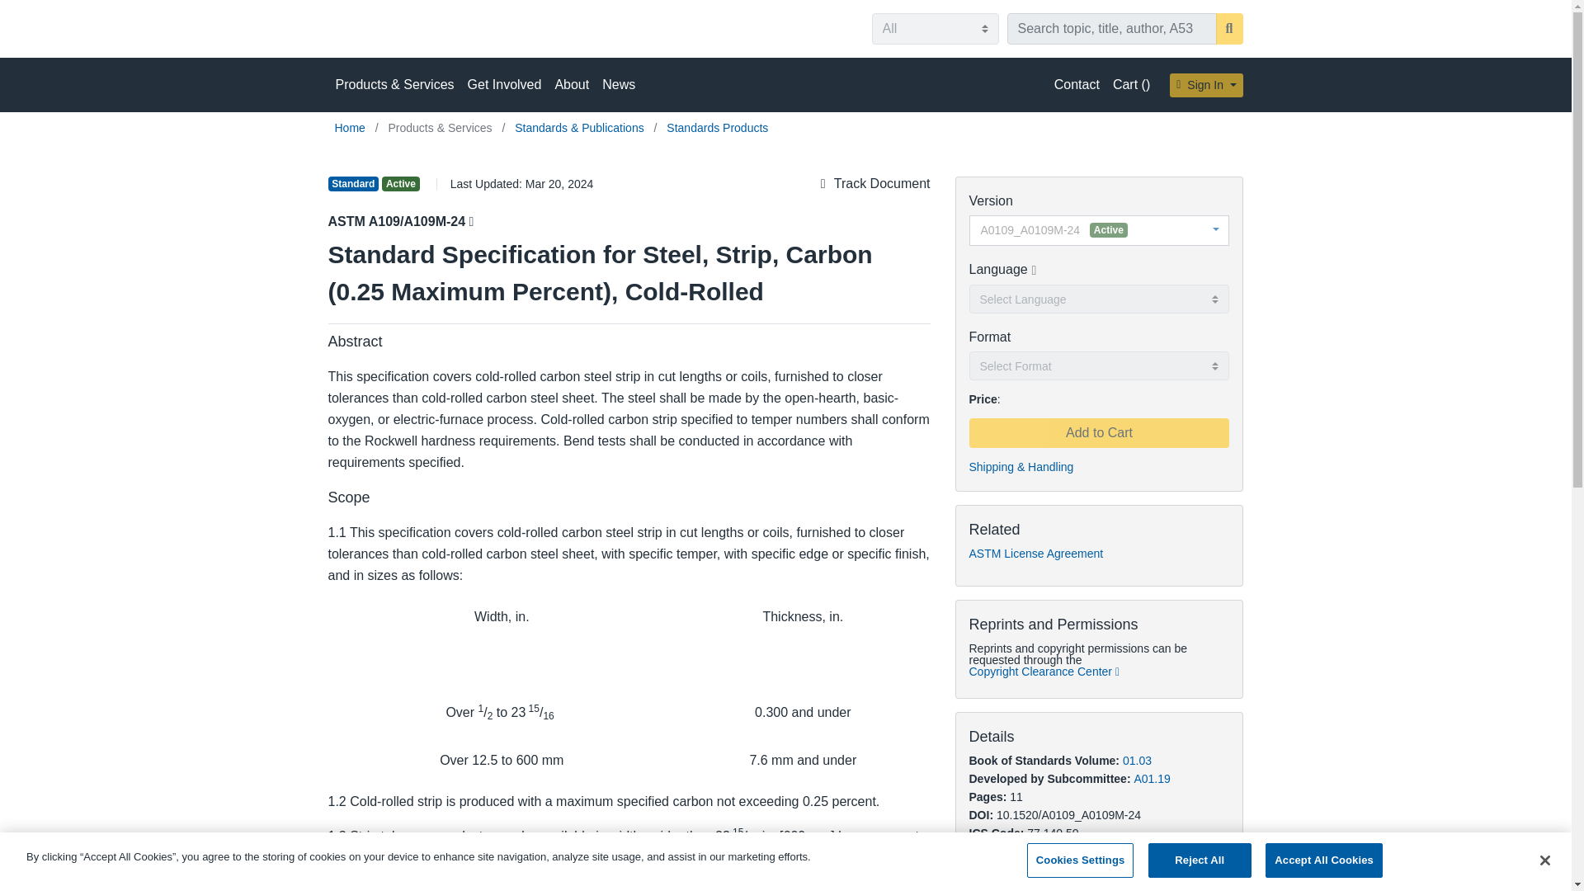 This screenshot has width=1584, height=891. I want to click on Add to Cart, so click(1098, 432).